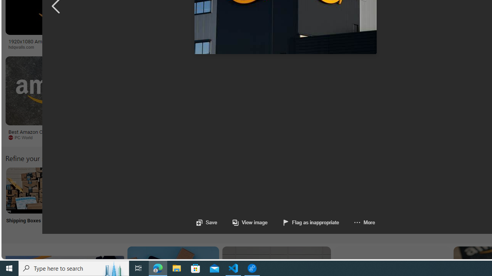 The image size is (492, 276). What do you see at coordinates (232, 200) in the screenshot?
I see `Amazon Jobs Near Me Jobs Near Me` at bounding box center [232, 200].